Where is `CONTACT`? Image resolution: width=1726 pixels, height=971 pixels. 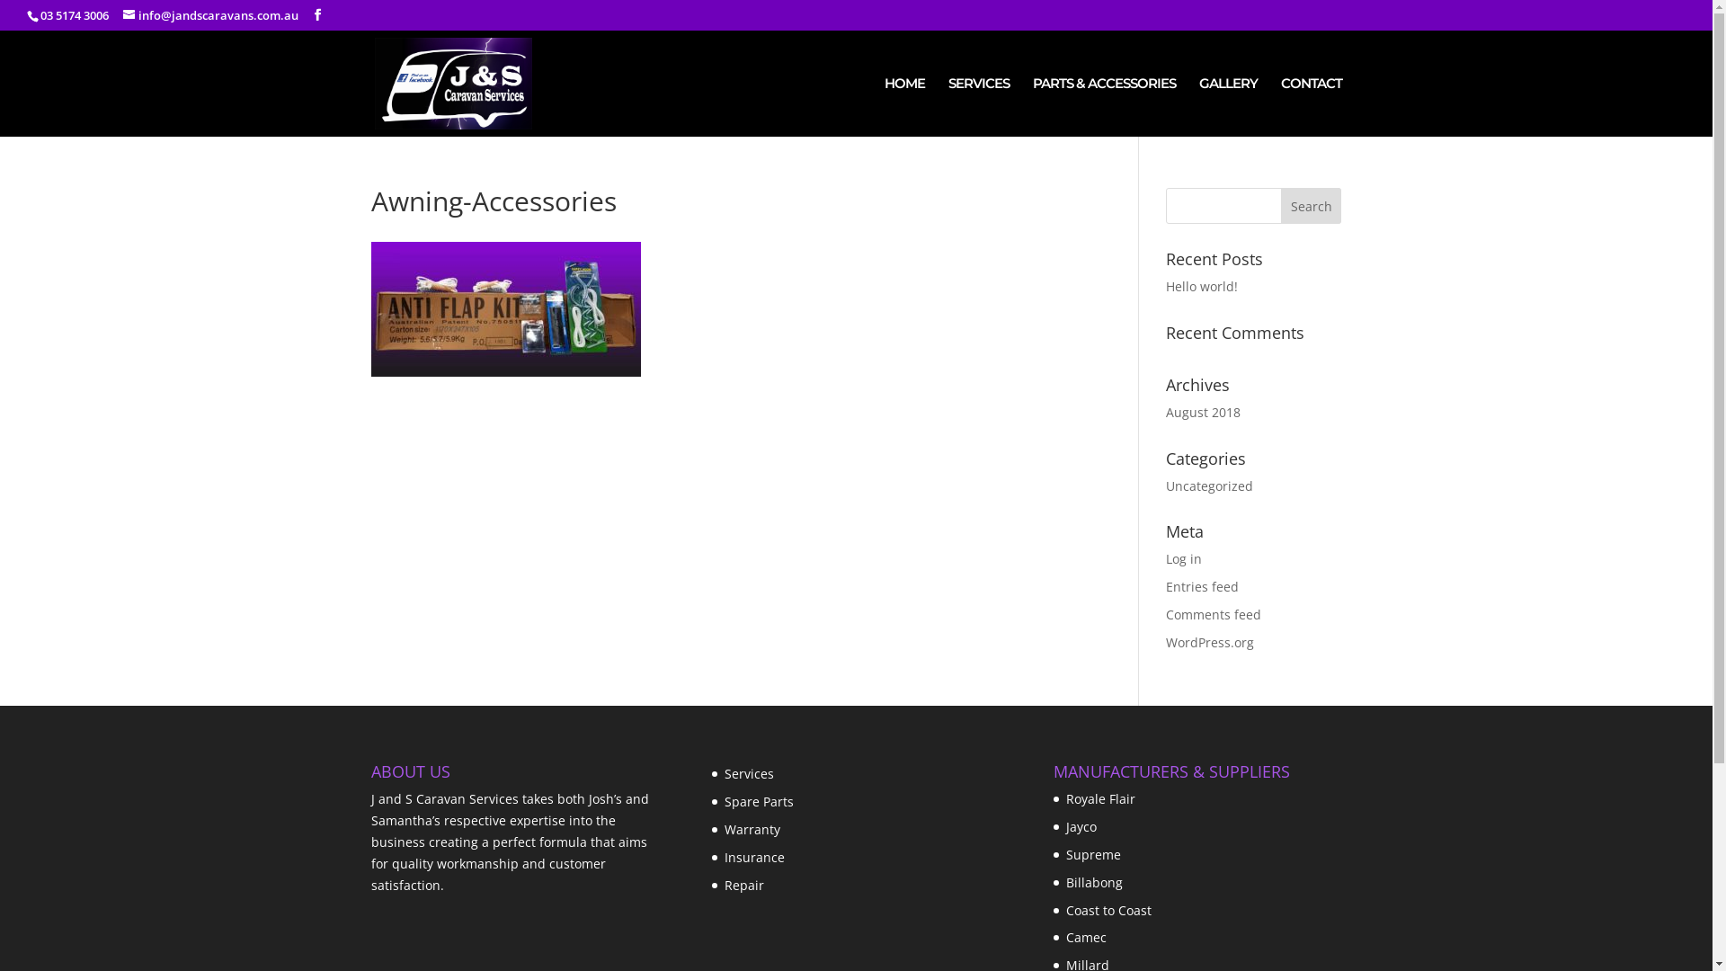
CONTACT is located at coordinates (1311, 107).